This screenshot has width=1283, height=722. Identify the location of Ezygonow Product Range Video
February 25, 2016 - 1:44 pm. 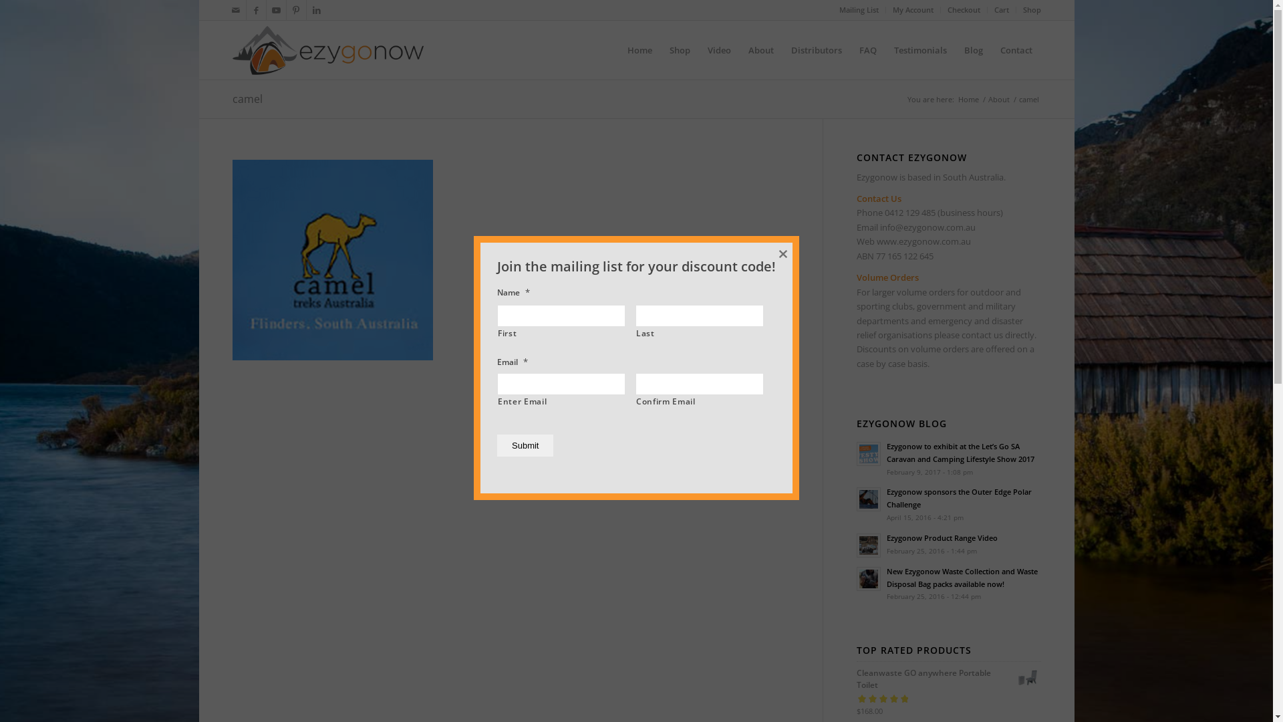
(949, 544).